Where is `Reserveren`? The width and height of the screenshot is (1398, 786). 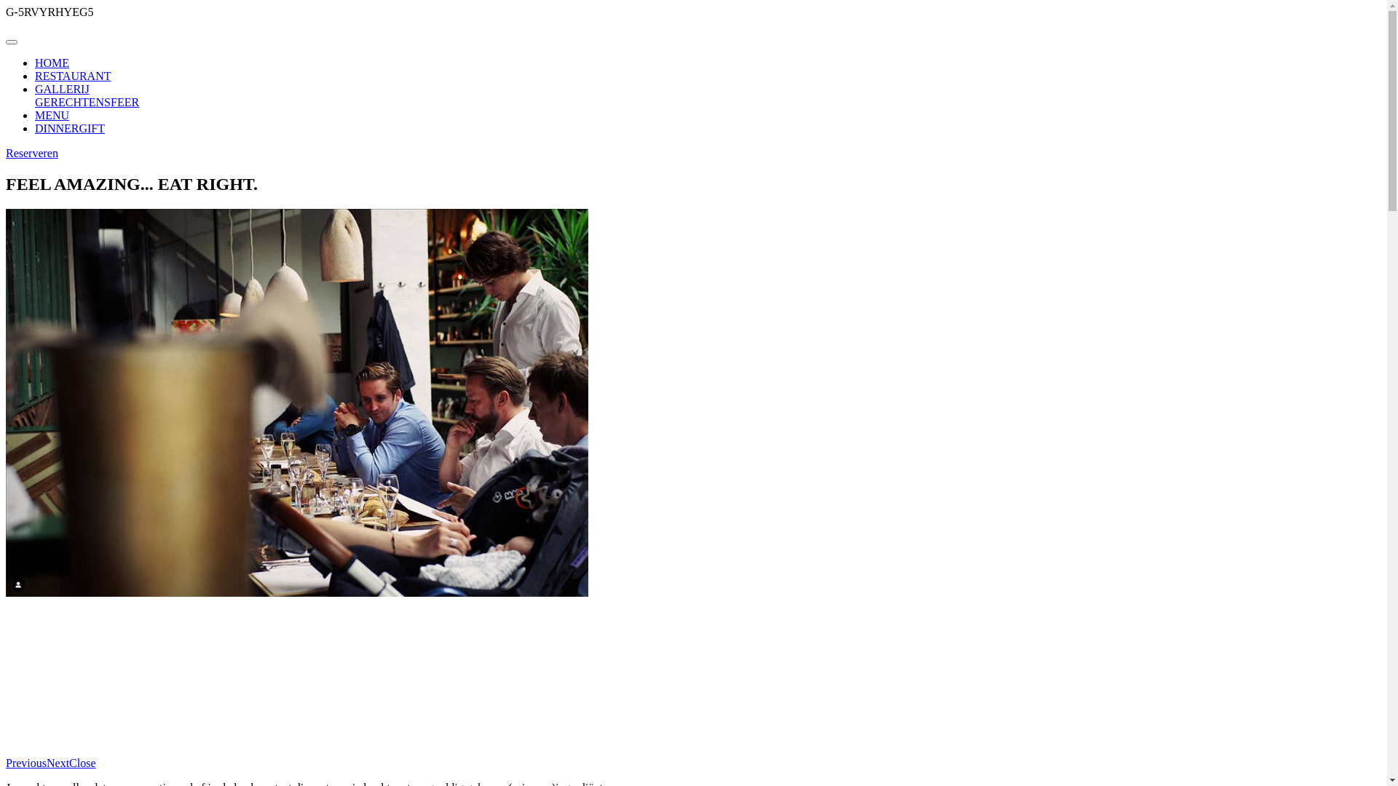 Reserveren is located at coordinates (32, 153).